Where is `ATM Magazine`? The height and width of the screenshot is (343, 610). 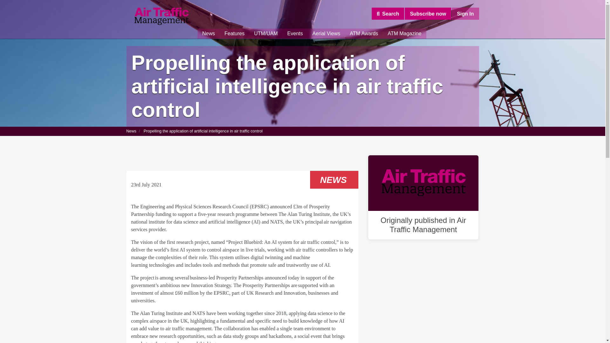 ATM Magazine is located at coordinates (404, 34).